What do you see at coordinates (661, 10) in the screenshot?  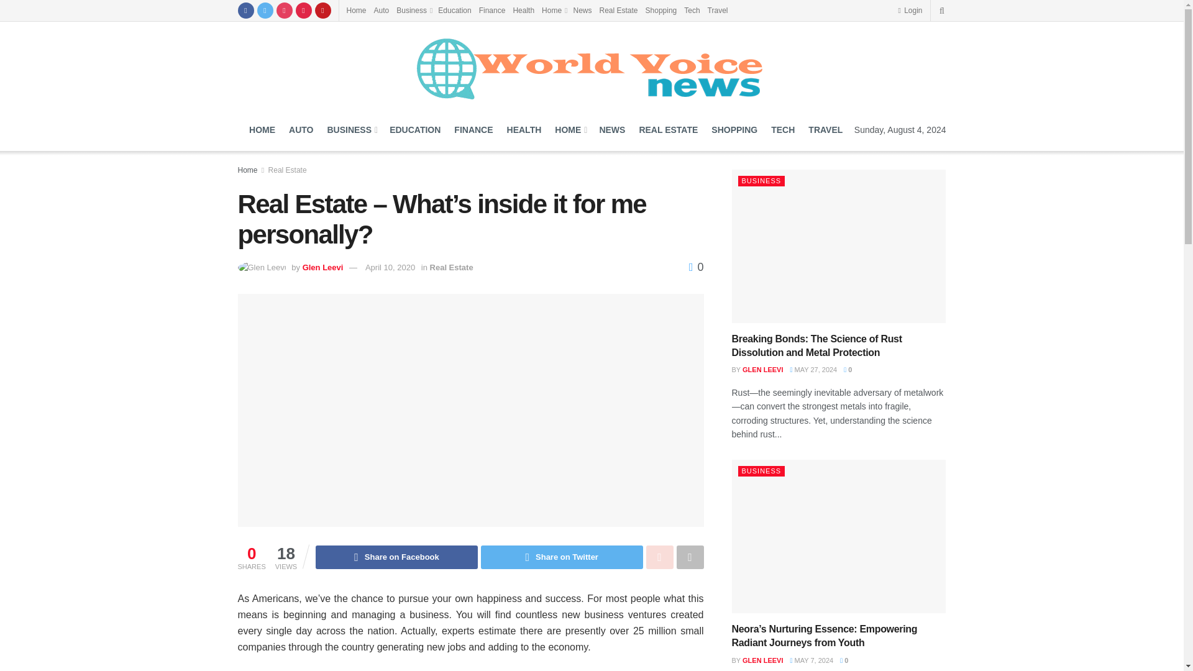 I see `Shopping` at bounding box center [661, 10].